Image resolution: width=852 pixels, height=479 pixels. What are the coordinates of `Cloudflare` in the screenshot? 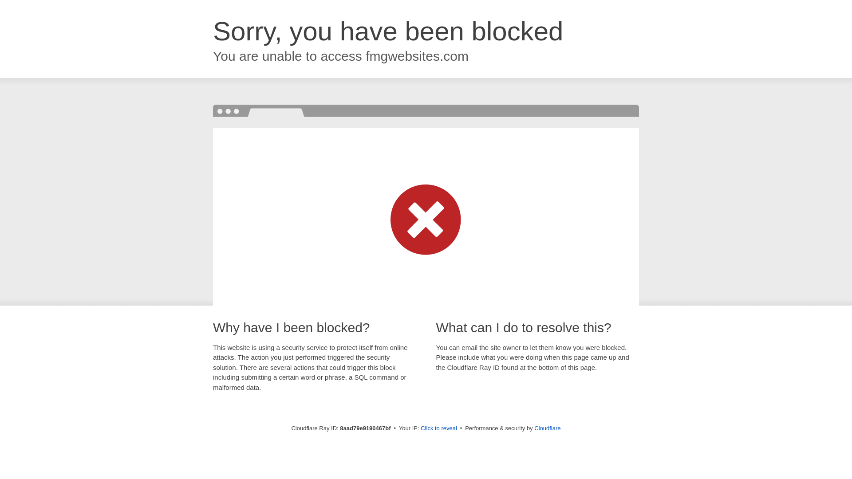 It's located at (547, 428).